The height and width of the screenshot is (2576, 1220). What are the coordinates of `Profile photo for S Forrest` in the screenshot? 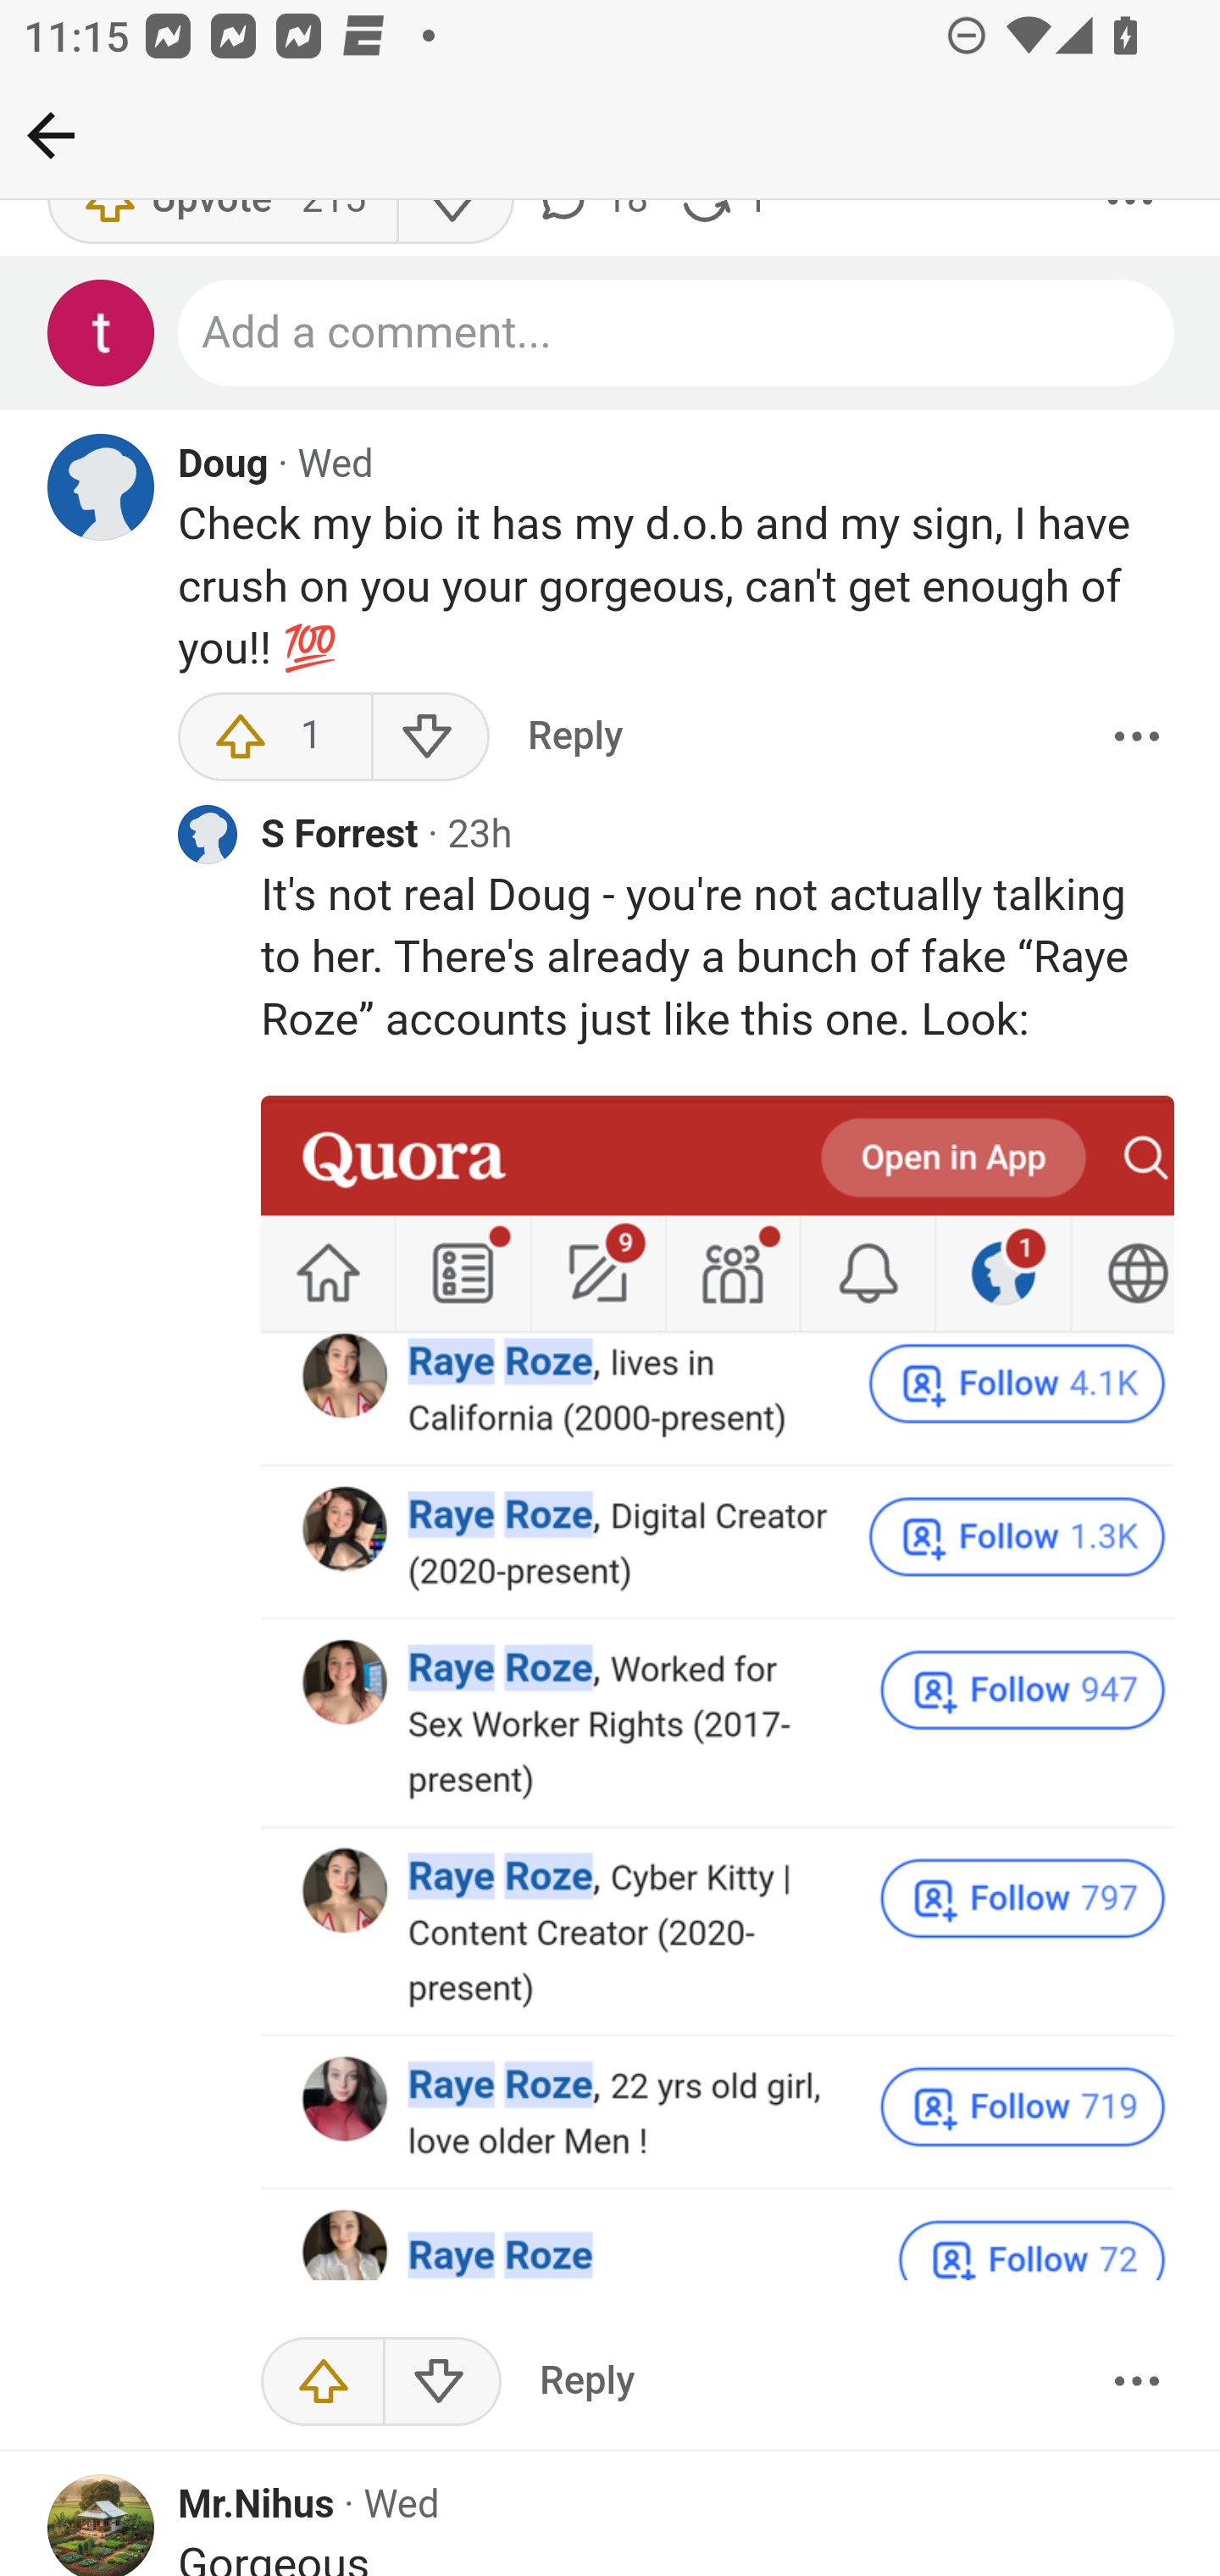 It's located at (207, 836).